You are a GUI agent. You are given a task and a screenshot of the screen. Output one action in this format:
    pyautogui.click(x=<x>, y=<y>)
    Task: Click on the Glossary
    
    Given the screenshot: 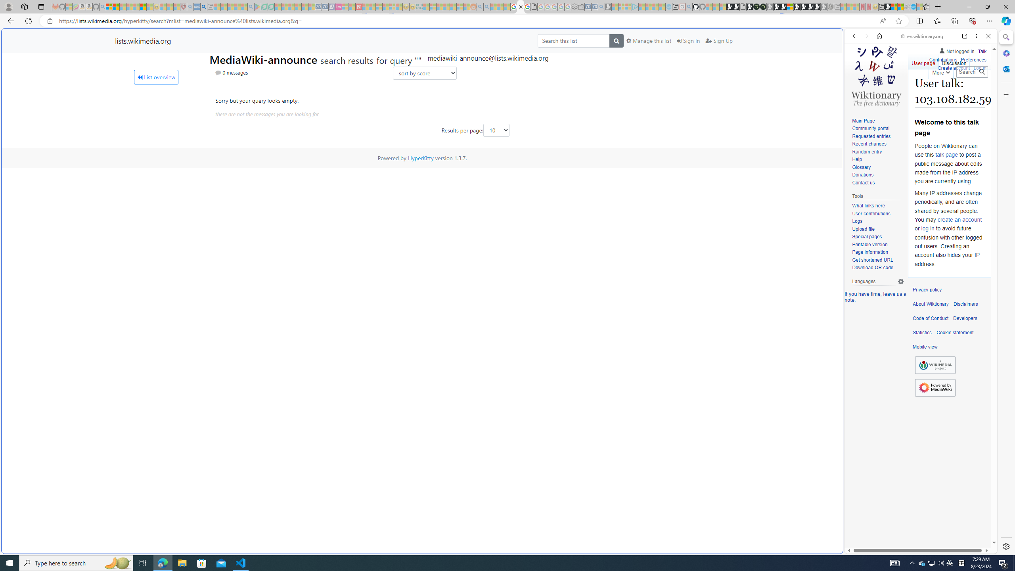 What is the action you would take?
    pyautogui.click(x=861, y=167)
    